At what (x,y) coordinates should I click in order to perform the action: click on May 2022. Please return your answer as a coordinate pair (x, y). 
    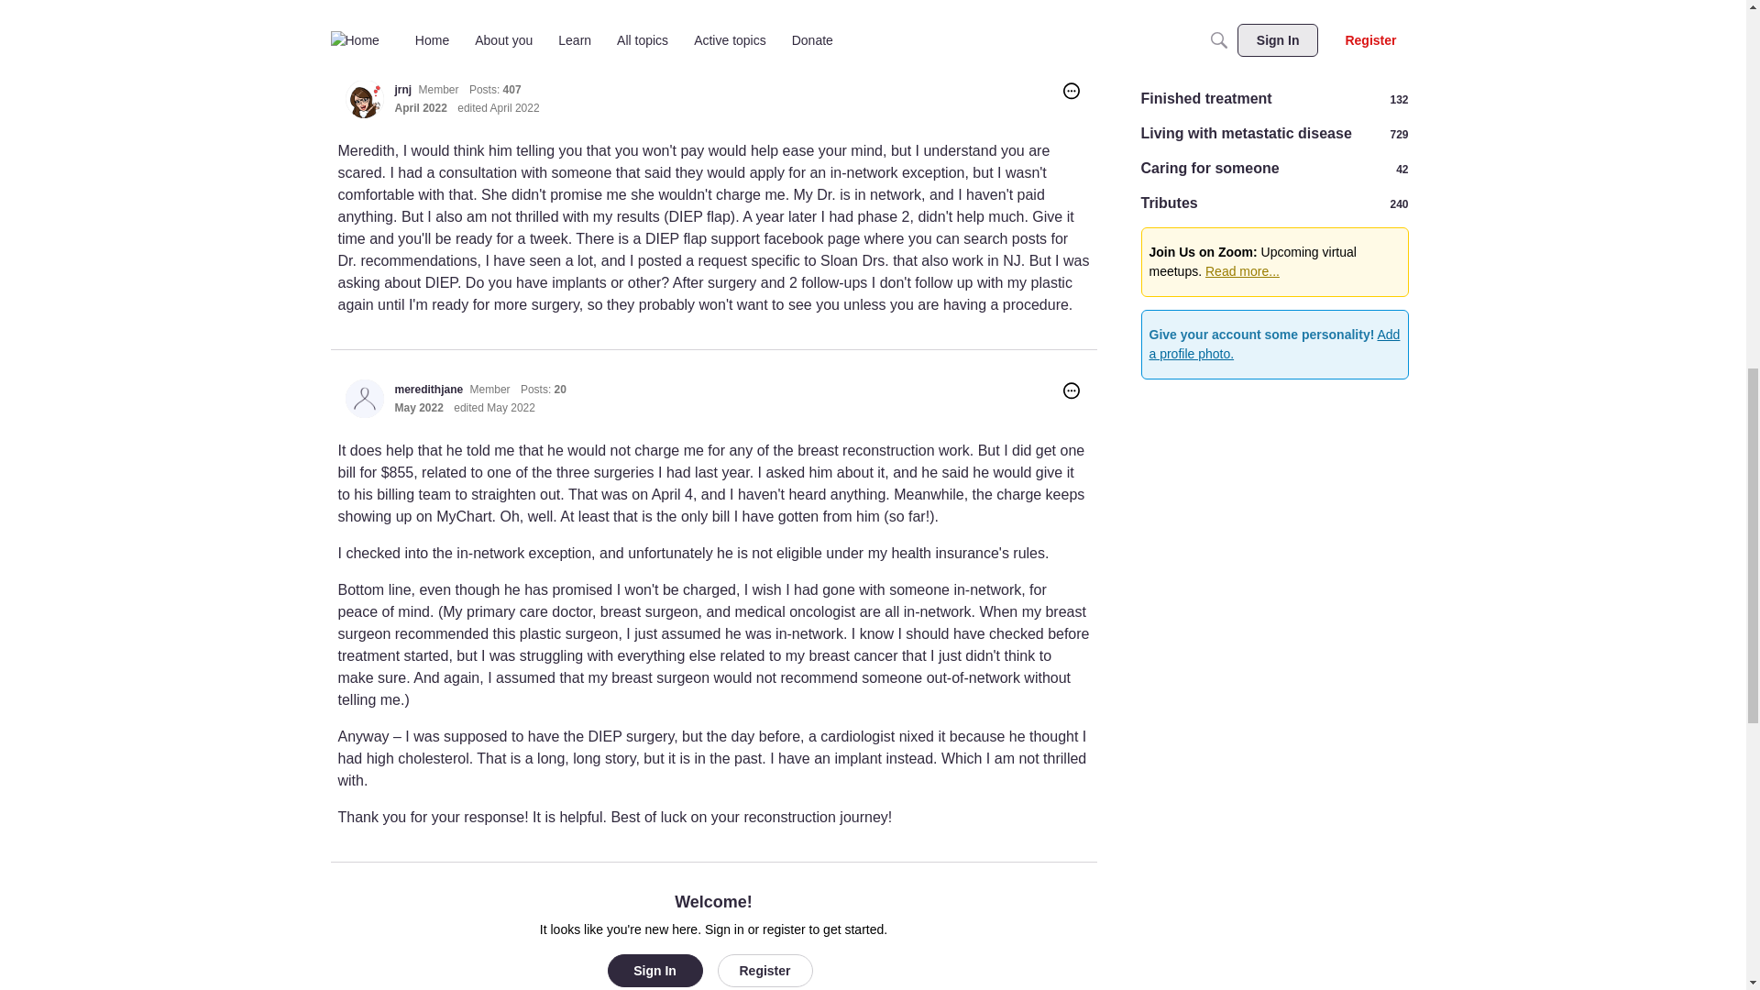
    Looking at the image, I should click on (418, 408).